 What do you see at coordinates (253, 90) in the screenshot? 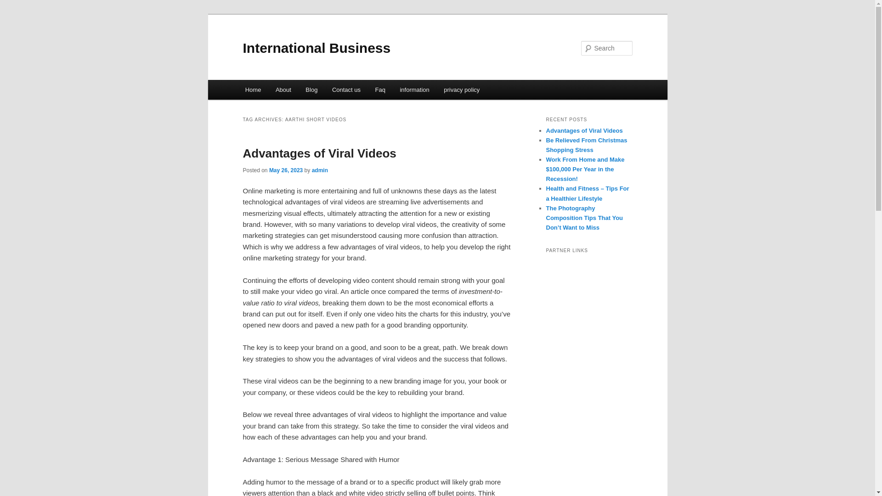
I see `Home` at bounding box center [253, 90].